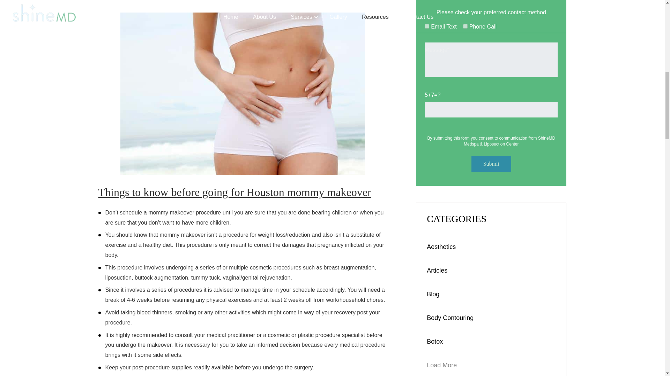  I want to click on Phone Call, so click(465, 26).